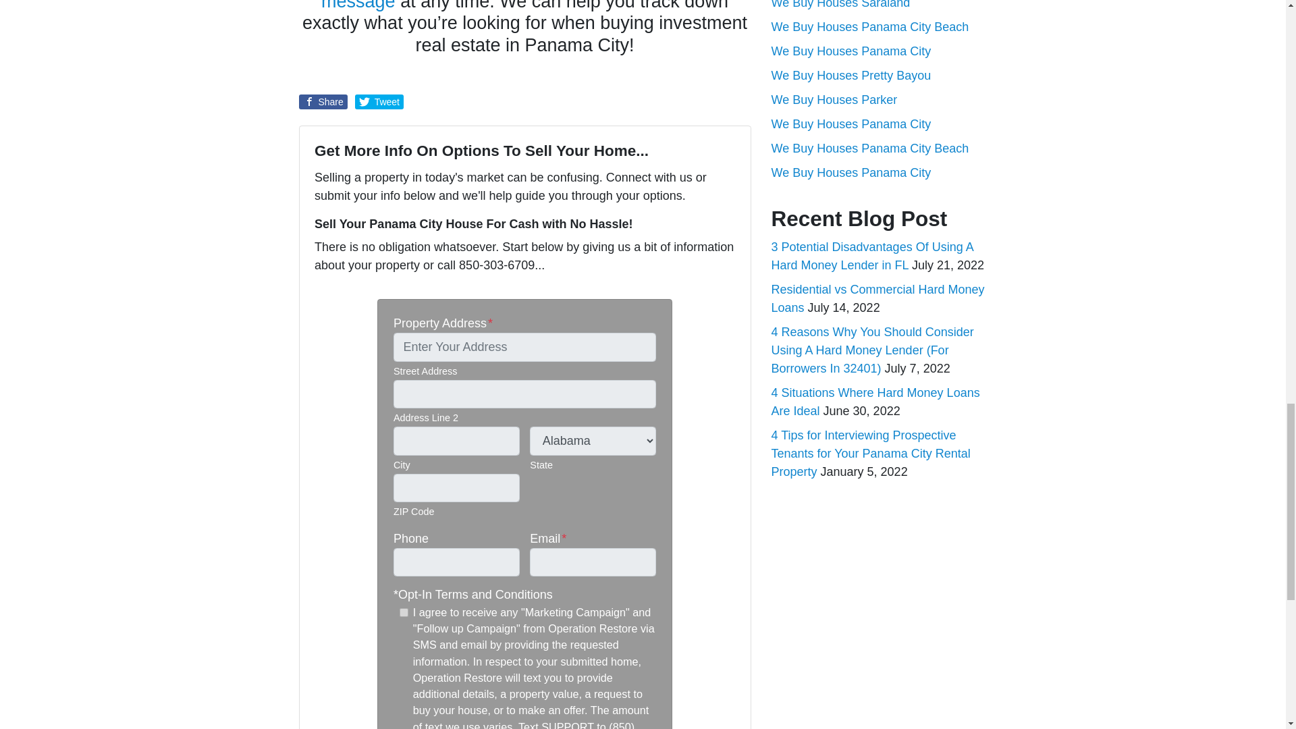 The width and height of the screenshot is (1296, 729). I want to click on 3 Potential Disadvantages Of Using A Hard Money Lender in FL, so click(872, 256).